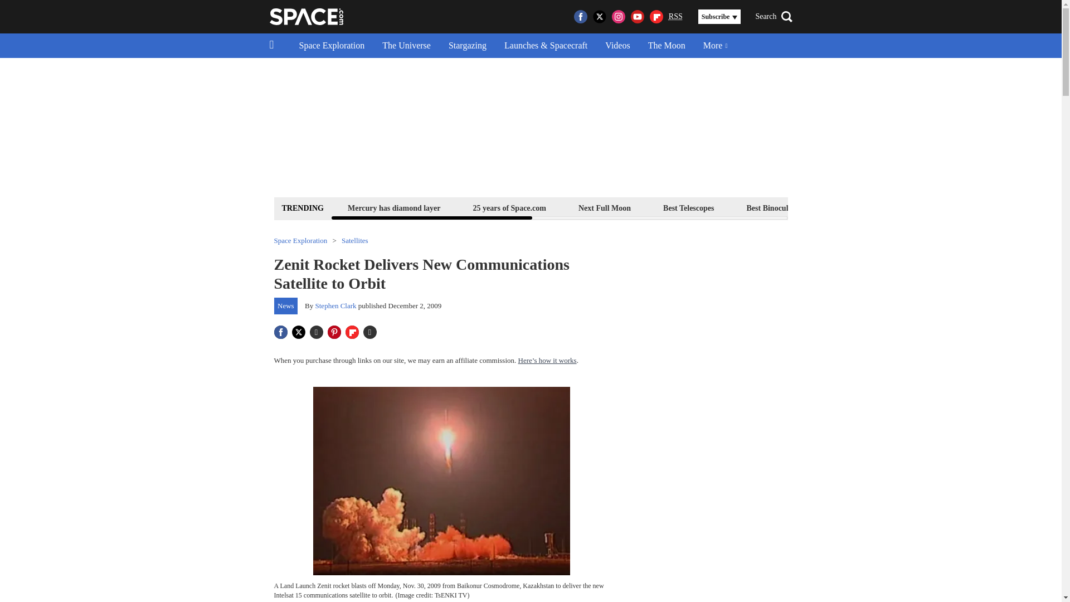 Image resolution: width=1070 pixels, height=602 pixels. Describe the element at coordinates (394, 207) in the screenshot. I see `Mercury has diamond layer` at that location.